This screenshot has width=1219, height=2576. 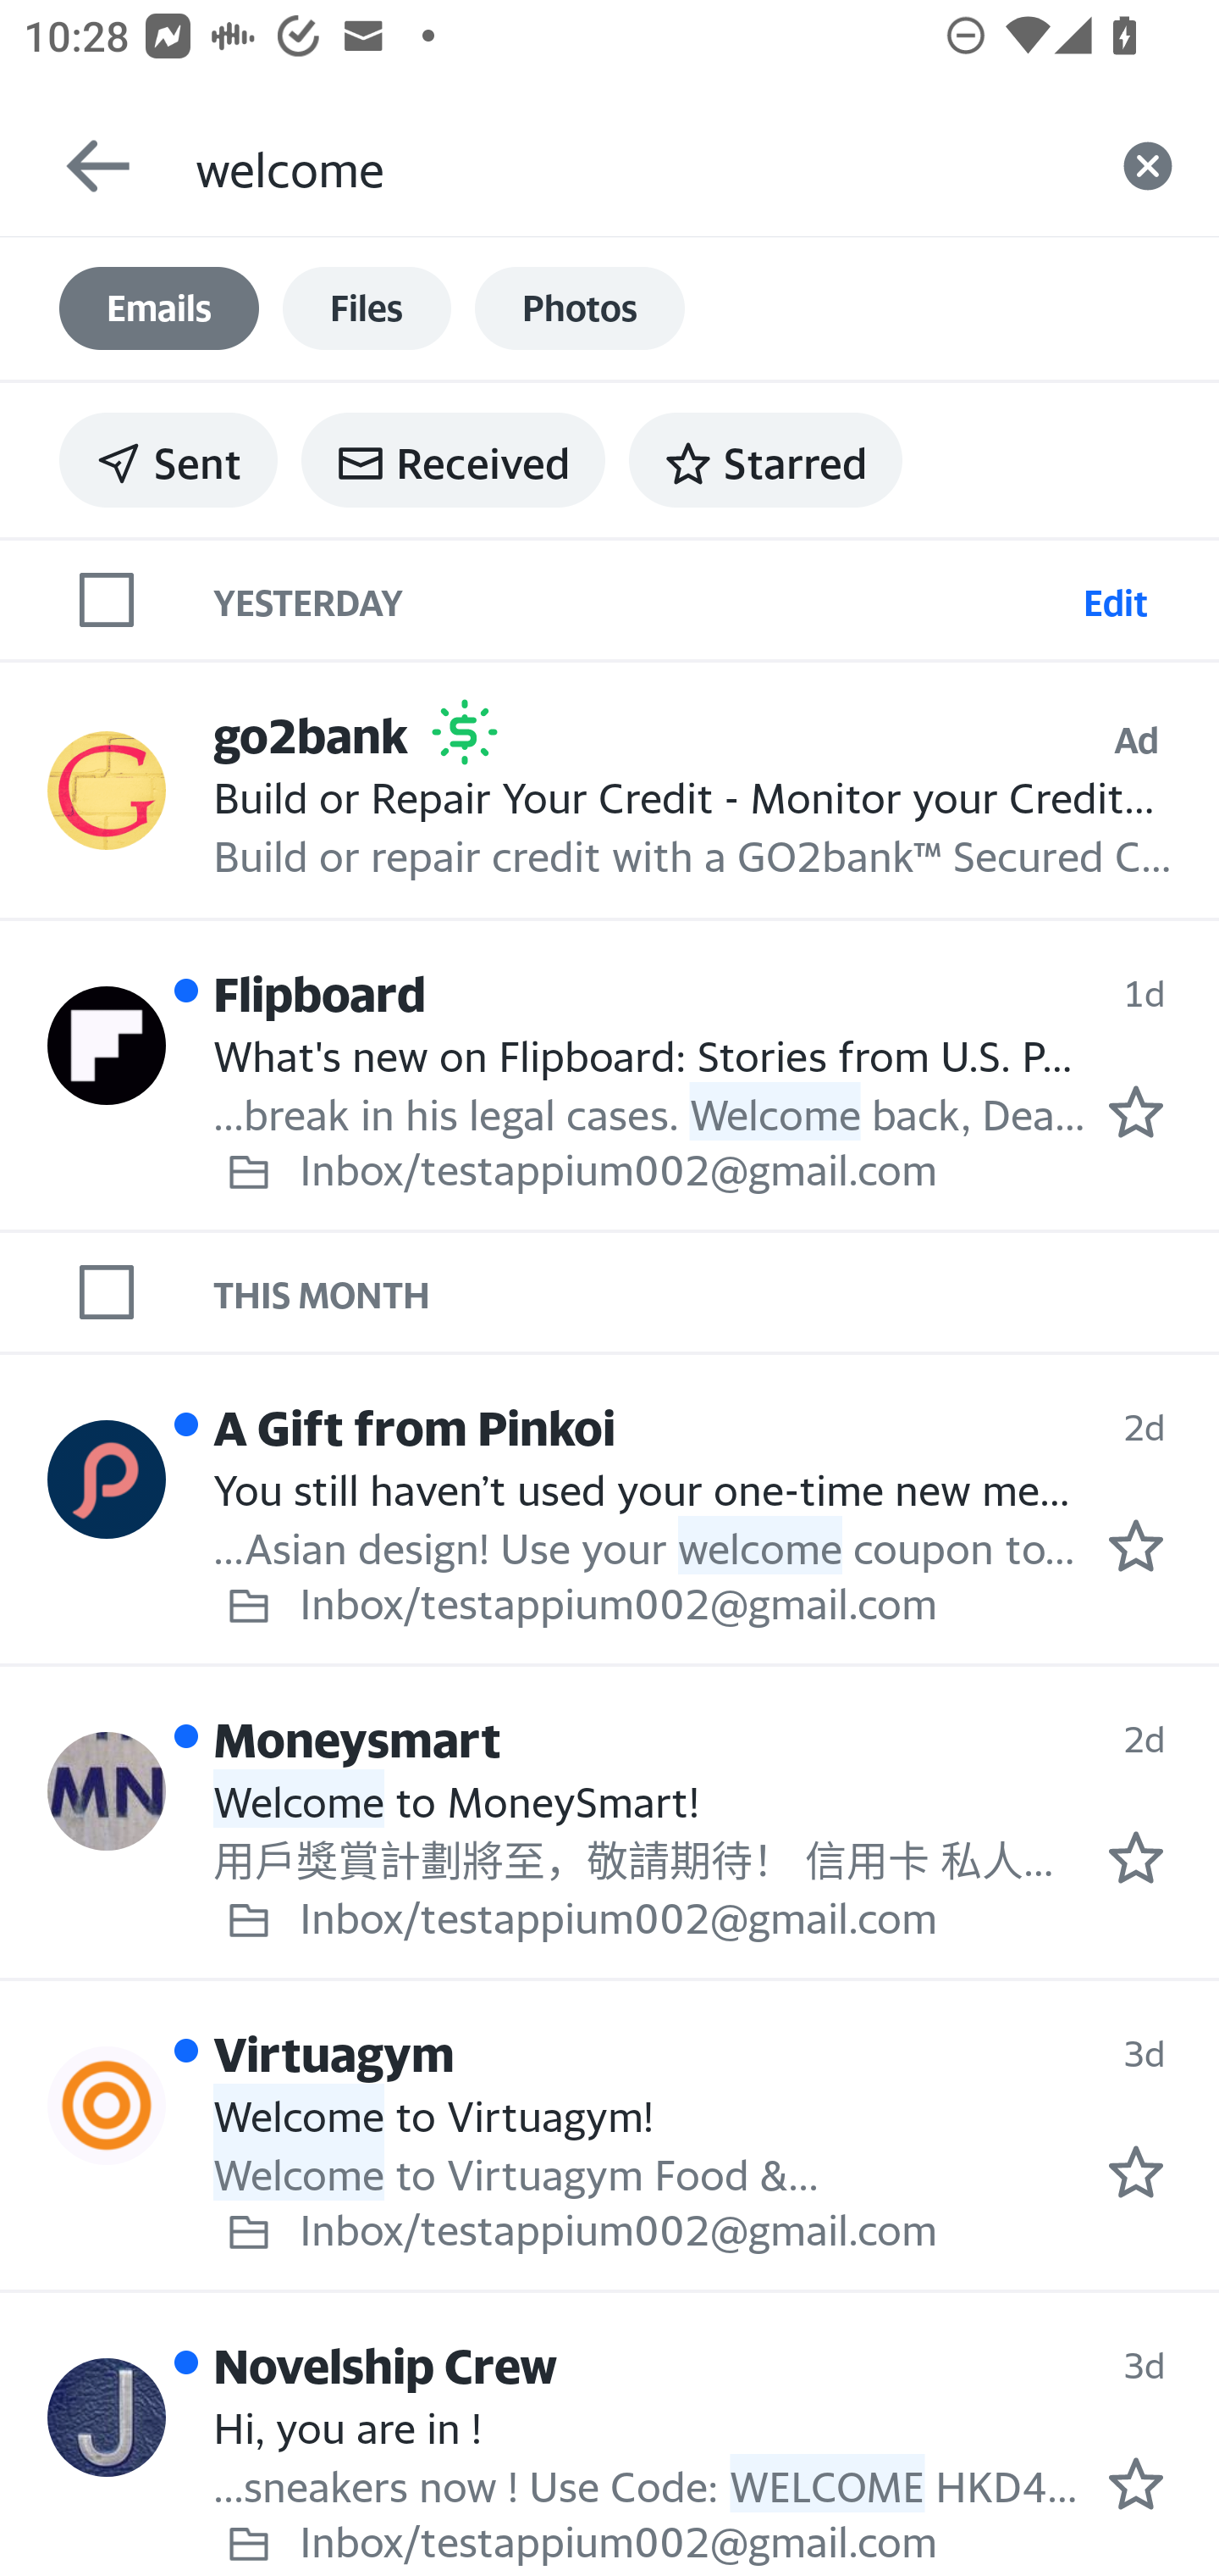 What do you see at coordinates (107, 1790) in the screenshot?
I see `Profile
Moneysmart` at bounding box center [107, 1790].